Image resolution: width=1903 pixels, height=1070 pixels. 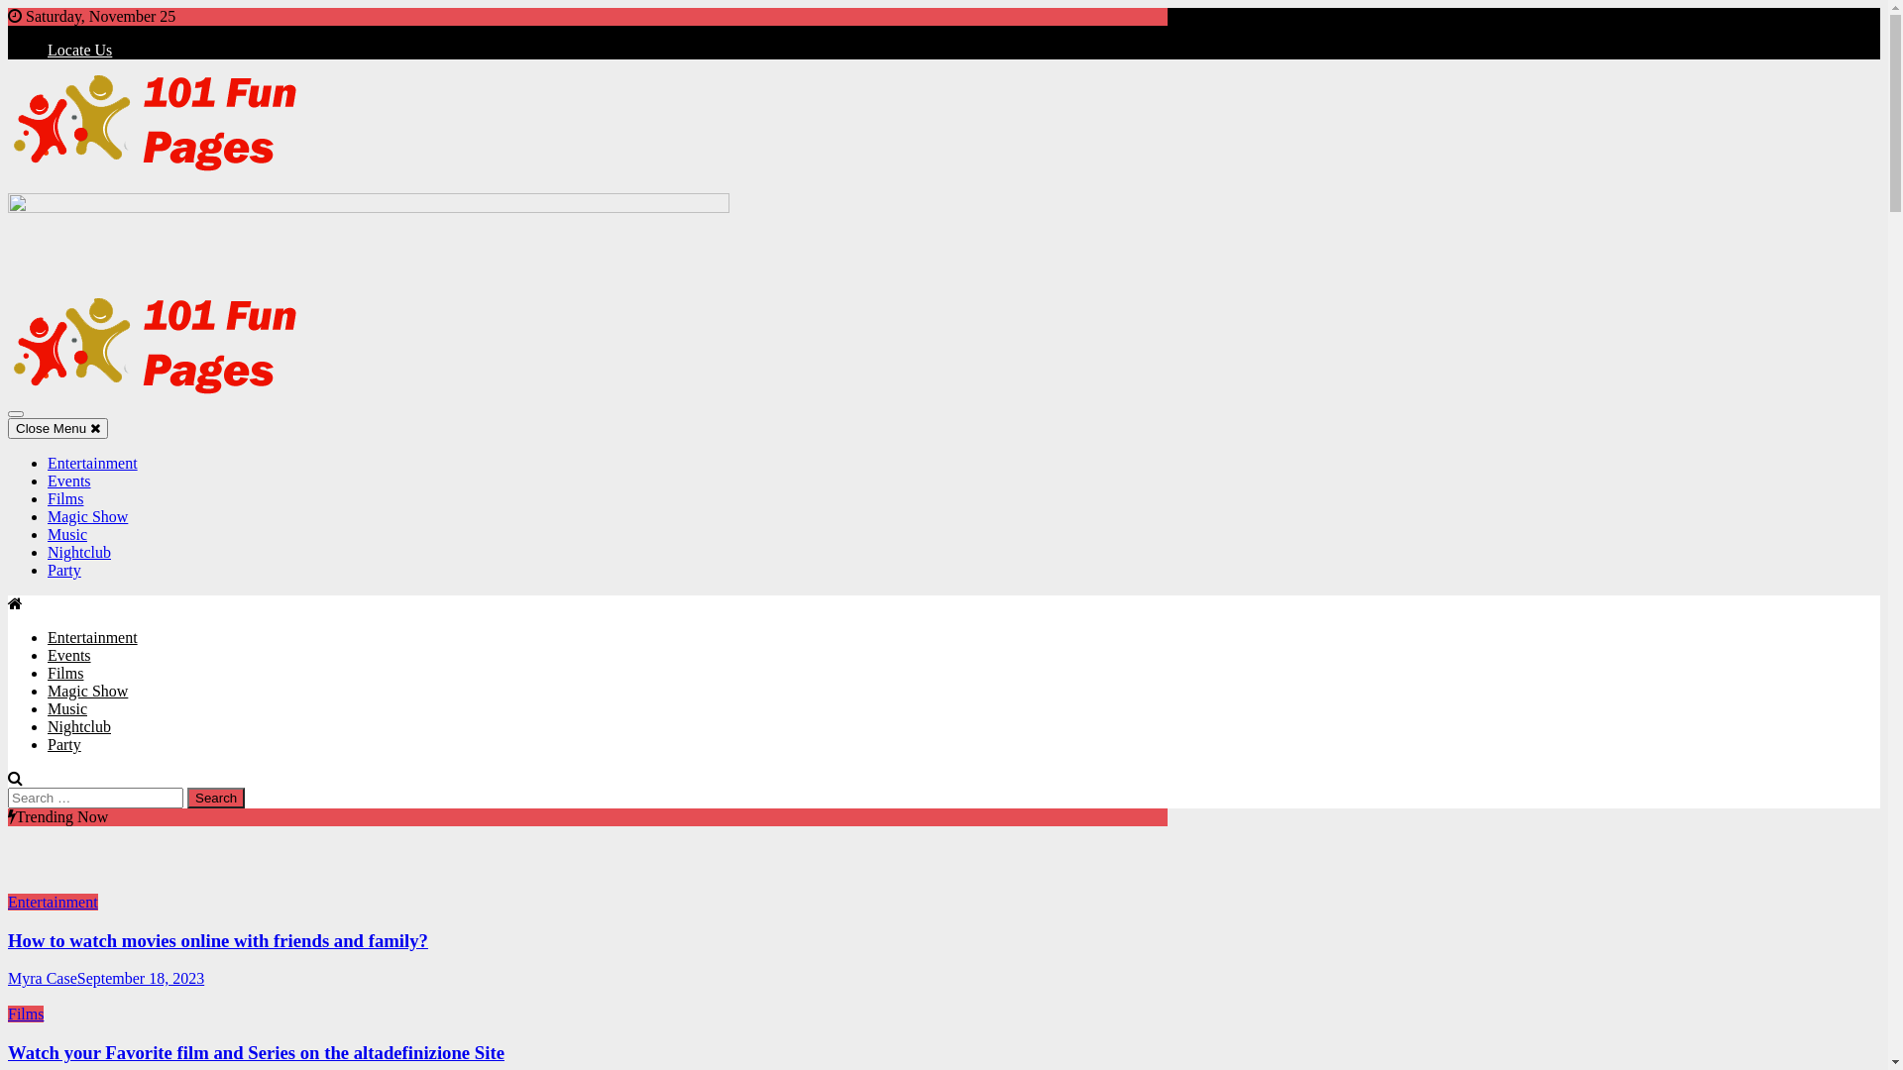 What do you see at coordinates (69, 481) in the screenshot?
I see `Events` at bounding box center [69, 481].